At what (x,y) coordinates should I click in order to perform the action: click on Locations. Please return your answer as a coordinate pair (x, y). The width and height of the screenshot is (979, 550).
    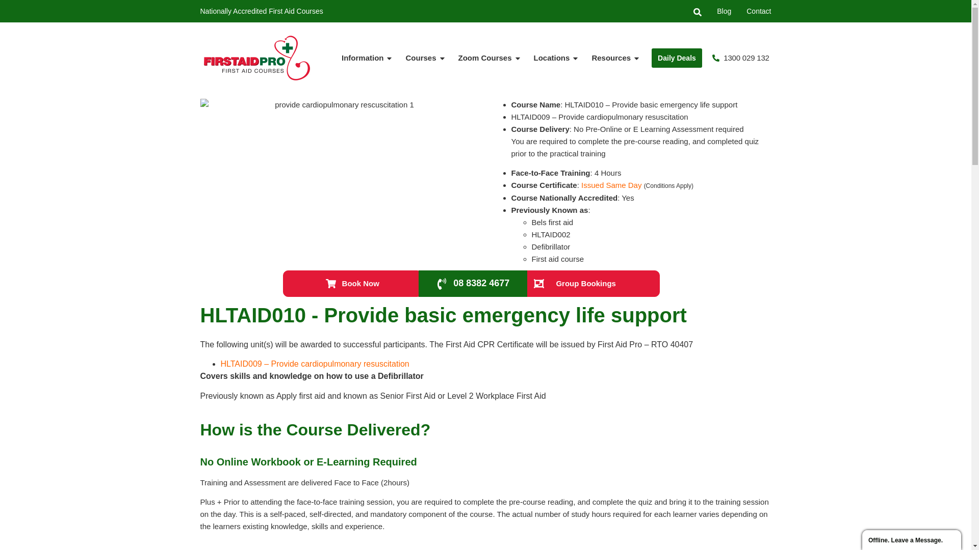
    Looking at the image, I should click on (557, 58).